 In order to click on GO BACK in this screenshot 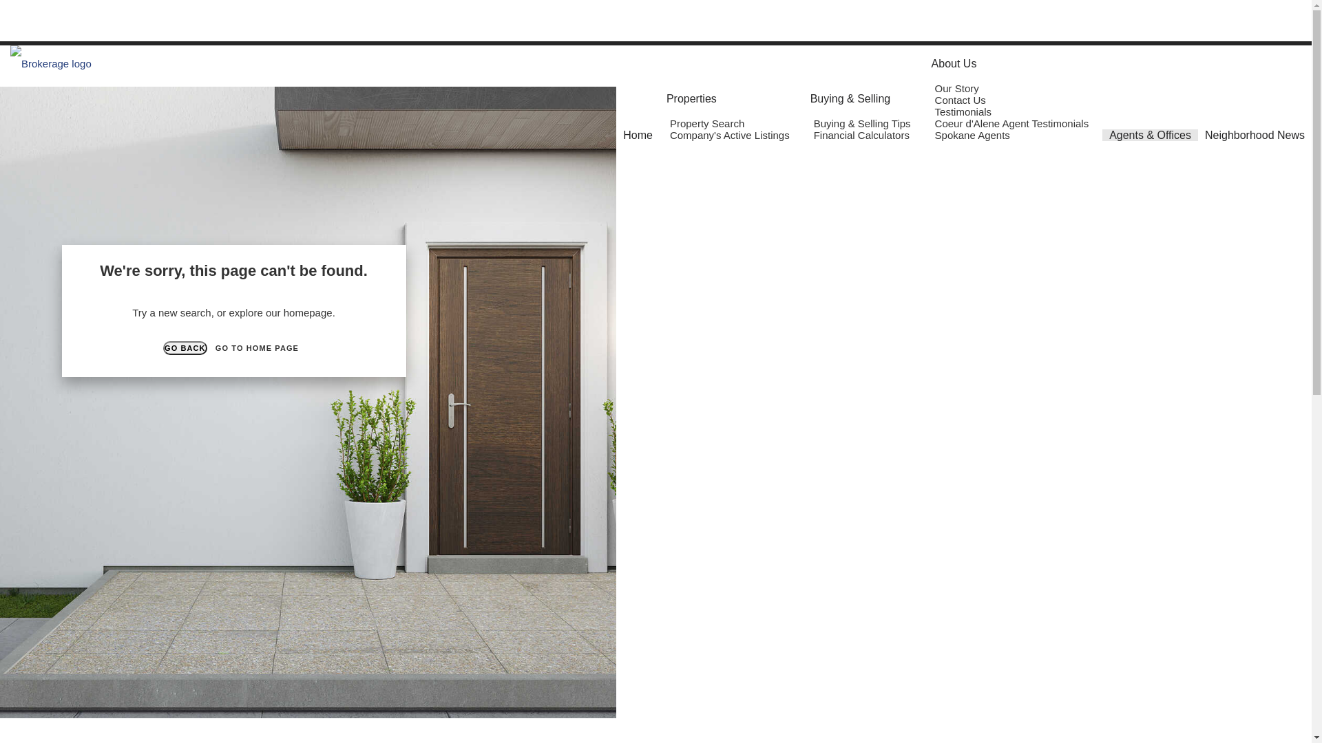, I will do `click(185, 348)`.